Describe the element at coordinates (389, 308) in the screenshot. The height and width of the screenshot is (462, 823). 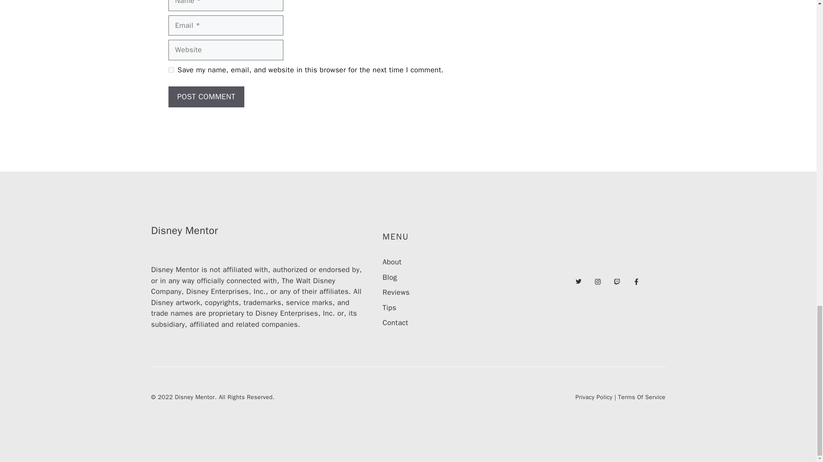
I see `Tips` at that location.